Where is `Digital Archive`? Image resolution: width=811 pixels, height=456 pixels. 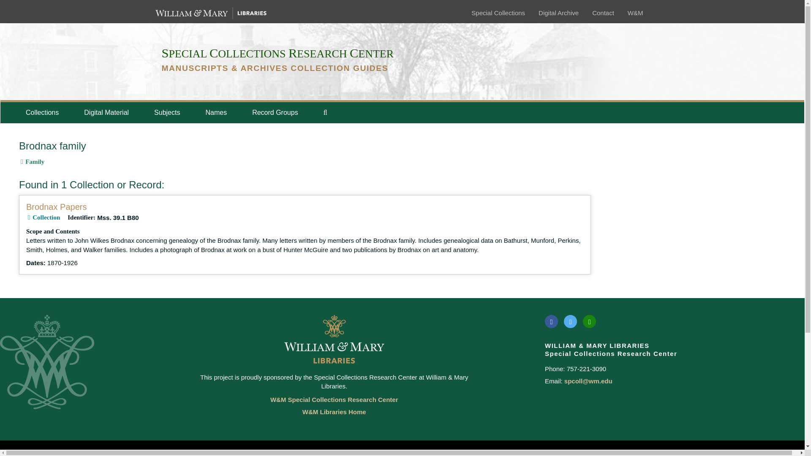
Digital Archive is located at coordinates (558, 13).